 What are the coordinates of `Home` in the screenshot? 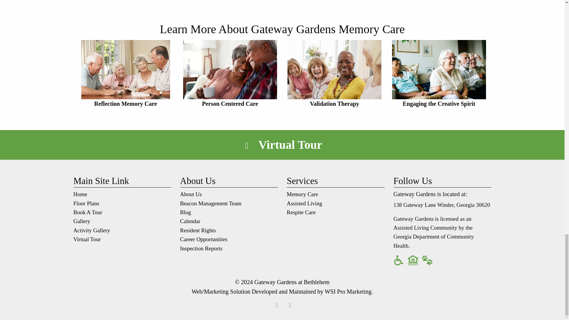 It's located at (80, 194).